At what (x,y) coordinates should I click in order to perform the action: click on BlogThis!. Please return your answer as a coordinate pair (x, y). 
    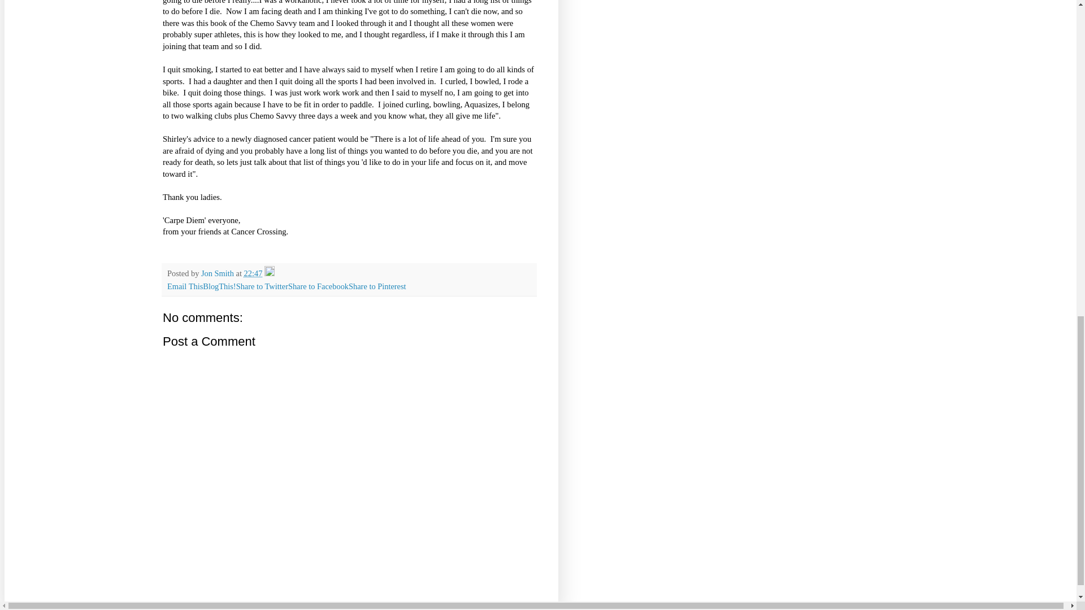
    Looking at the image, I should click on (219, 286).